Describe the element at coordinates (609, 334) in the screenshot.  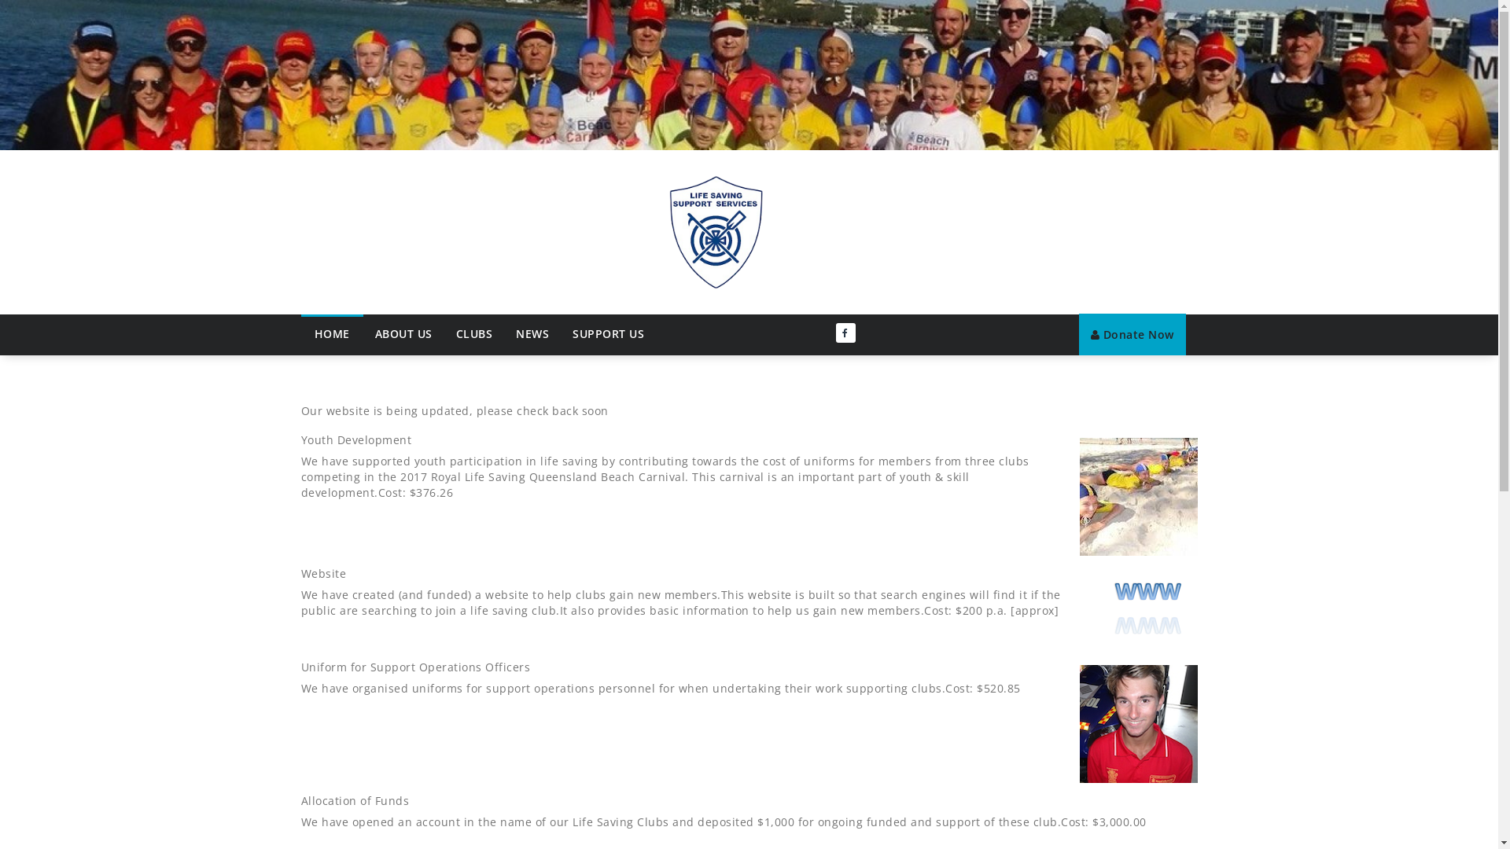
I see `SUPPORT US` at that location.